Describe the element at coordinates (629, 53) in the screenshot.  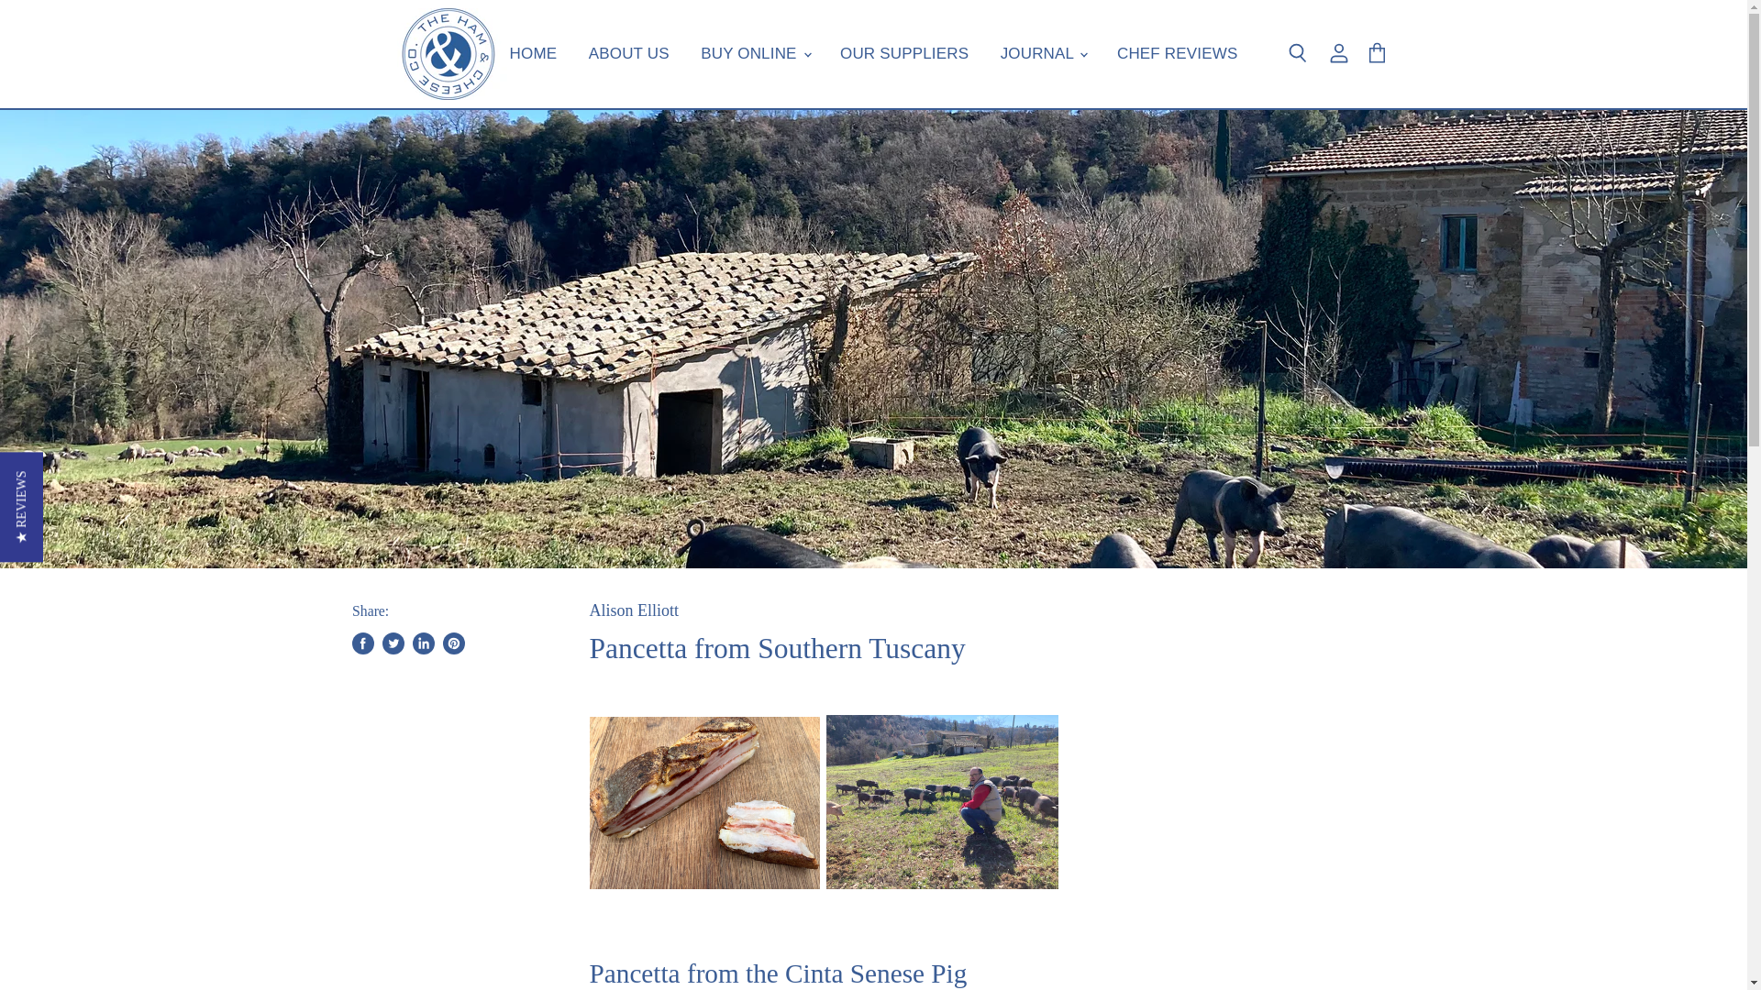
I see `ABOUT US` at that location.